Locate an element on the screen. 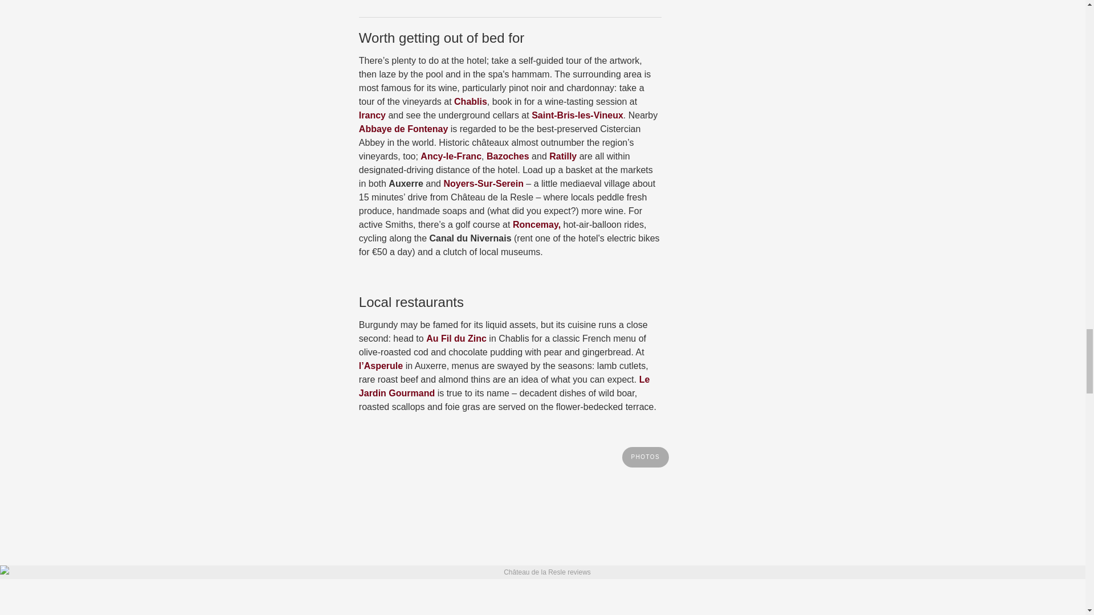 Image resolution: width=1094 pixels, height=615 pixels. Abbaye de Fontenay is located at coordinates (403, 129).